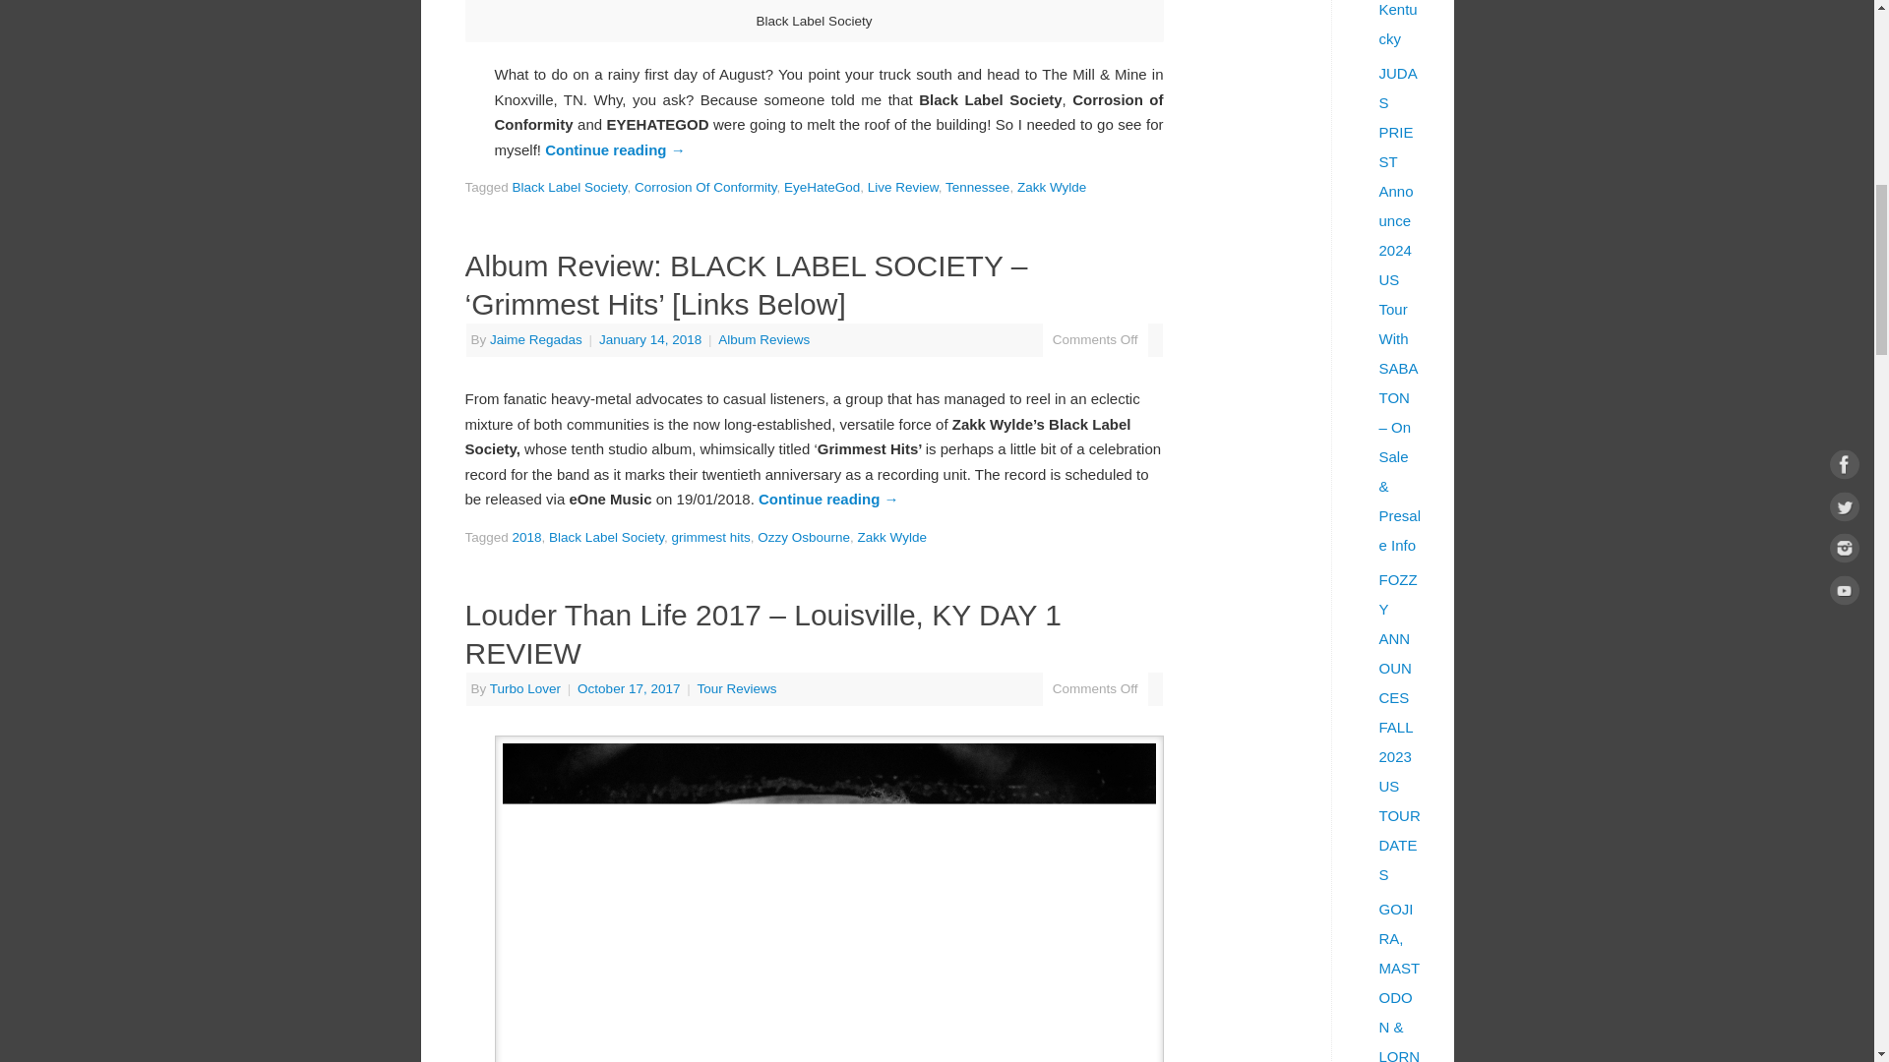  What do you see at coordinates (977, 187) in the screenshot?
I see `Tennessee` at bounding box center [977, 187].